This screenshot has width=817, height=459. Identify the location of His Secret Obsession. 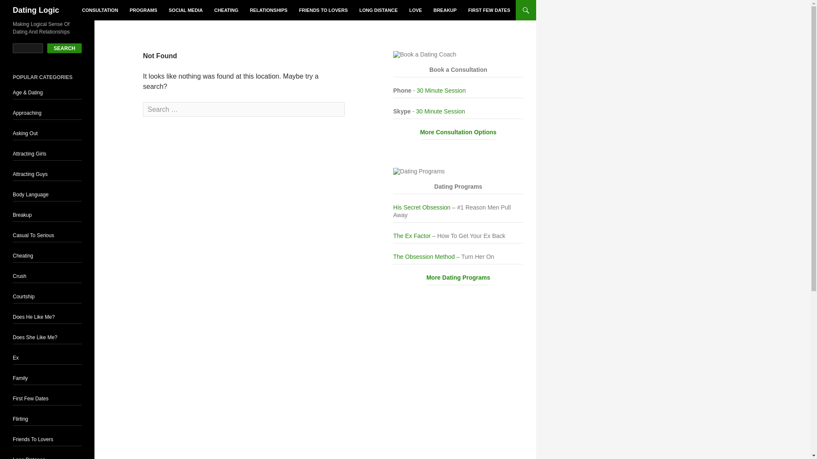
(422, 207).